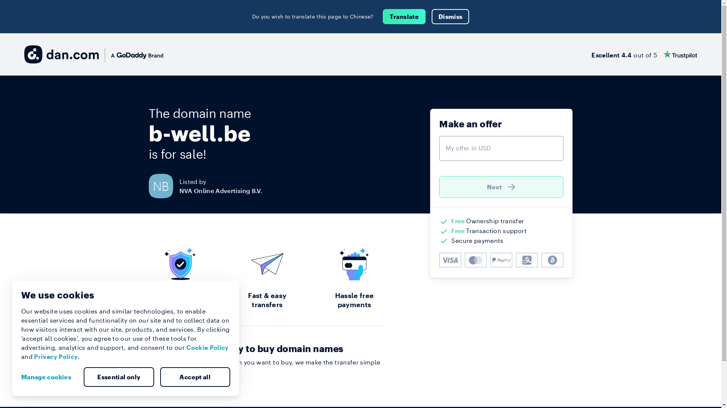 The image size is (727, 408). Describe the element at coordinates (119, 377) in the screenshot. I see `Essential only` at that location.